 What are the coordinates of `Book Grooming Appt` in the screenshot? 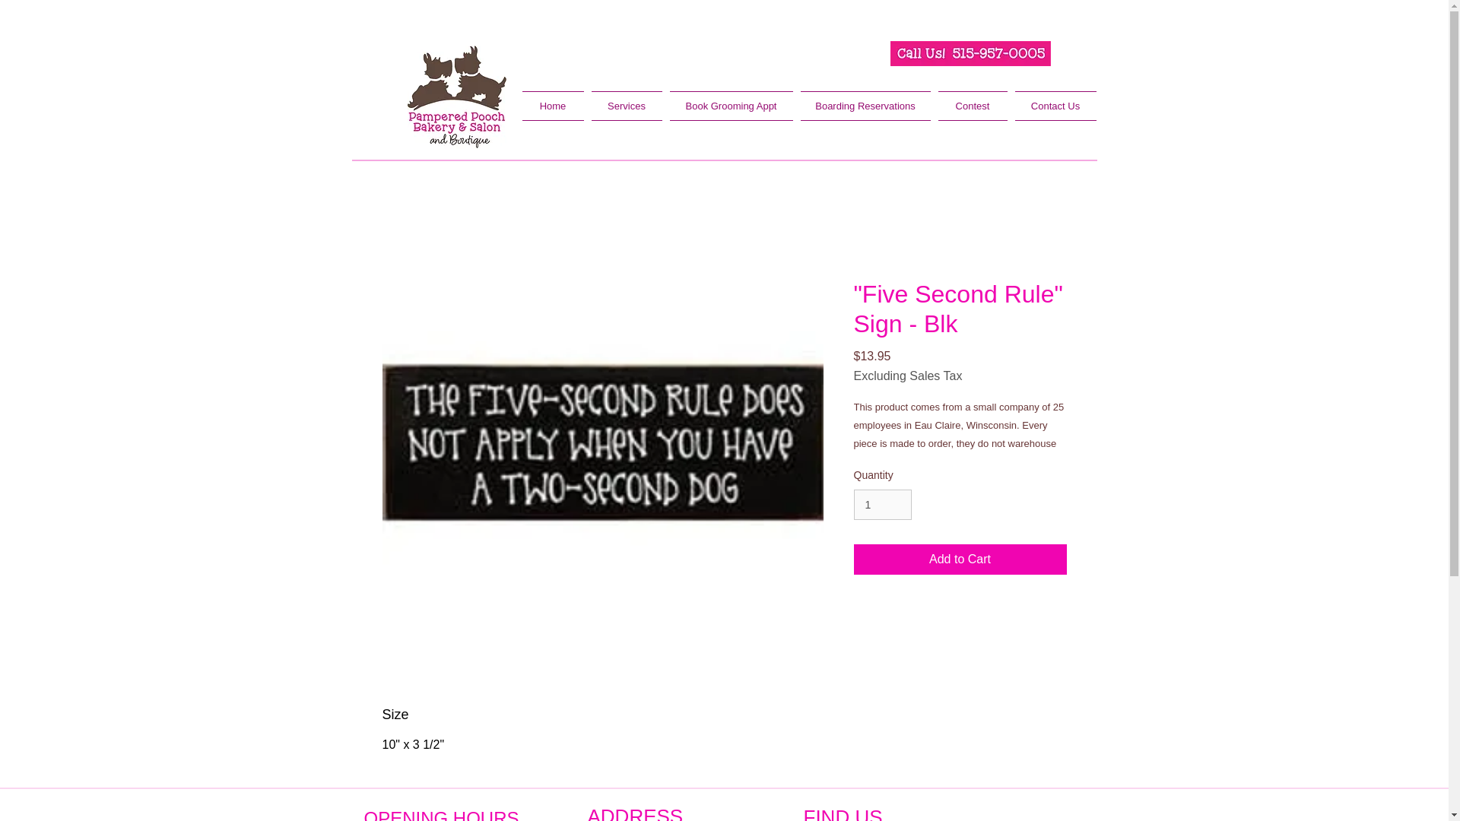 It's located at (732, 105).